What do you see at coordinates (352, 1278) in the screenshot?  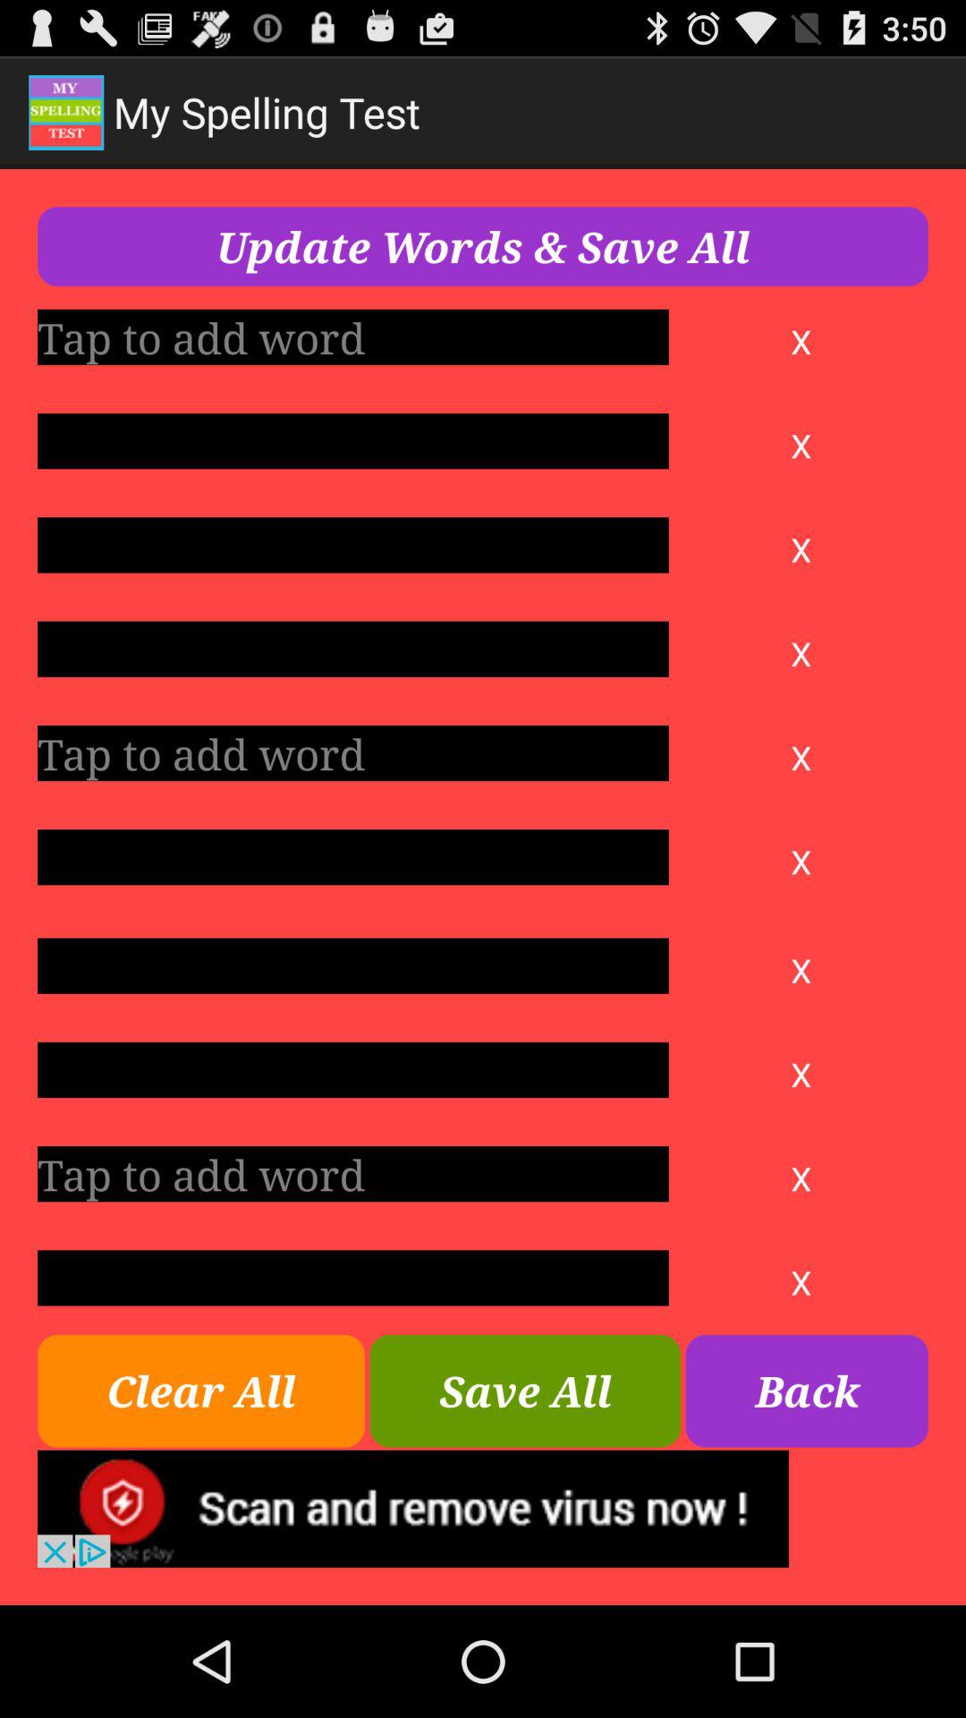 I see `enter text` at bounding box center [352, 1278].